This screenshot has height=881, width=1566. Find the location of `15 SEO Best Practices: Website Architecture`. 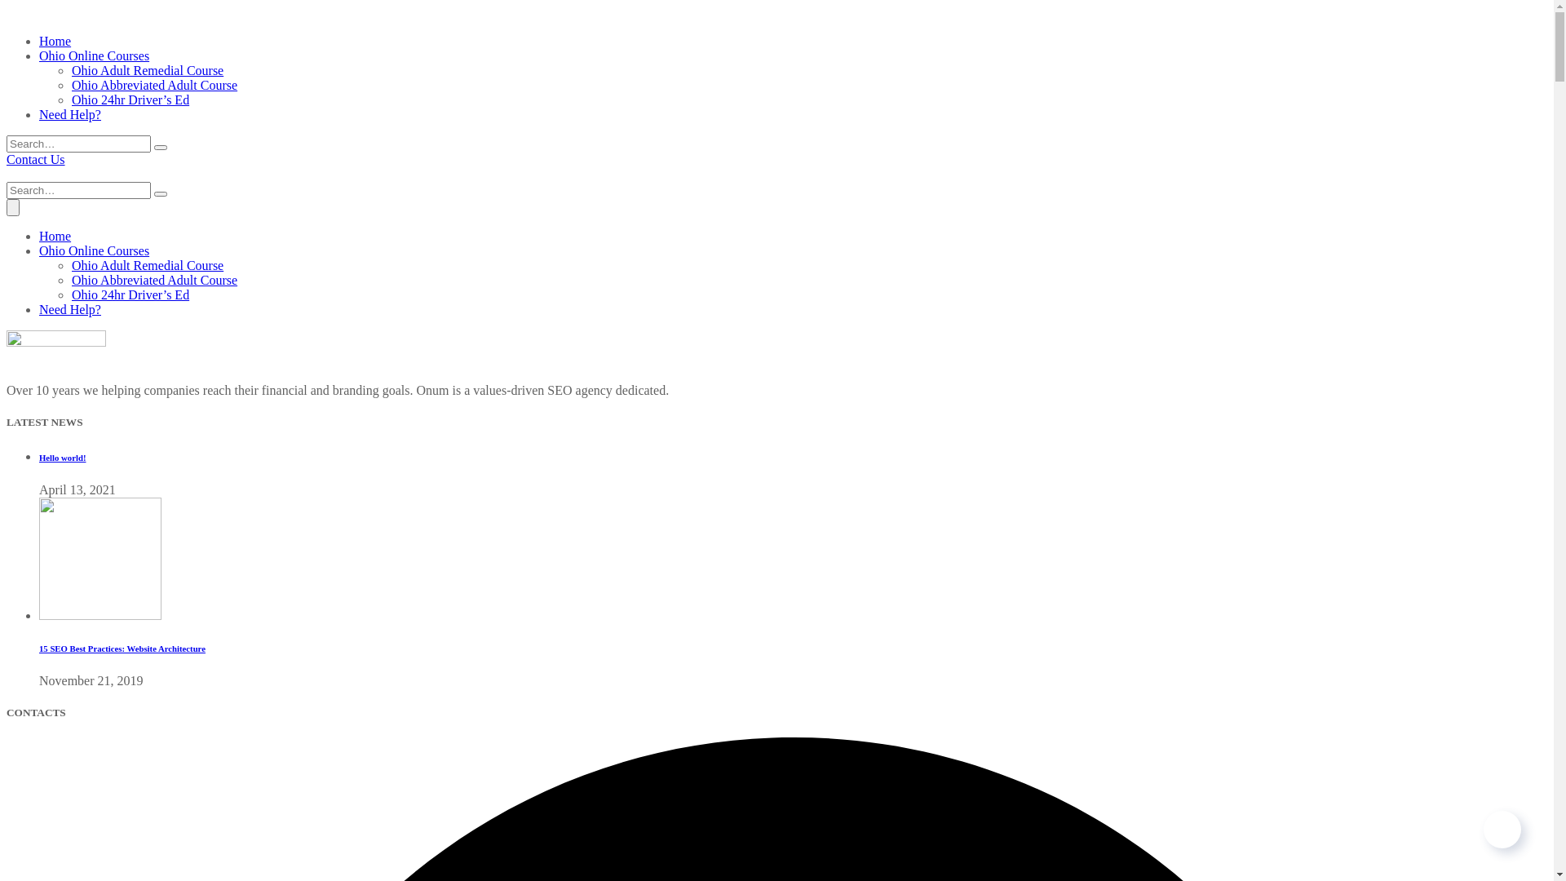

15 SEO Best Practices: Website Architecture is located at coordinates (122, 649).